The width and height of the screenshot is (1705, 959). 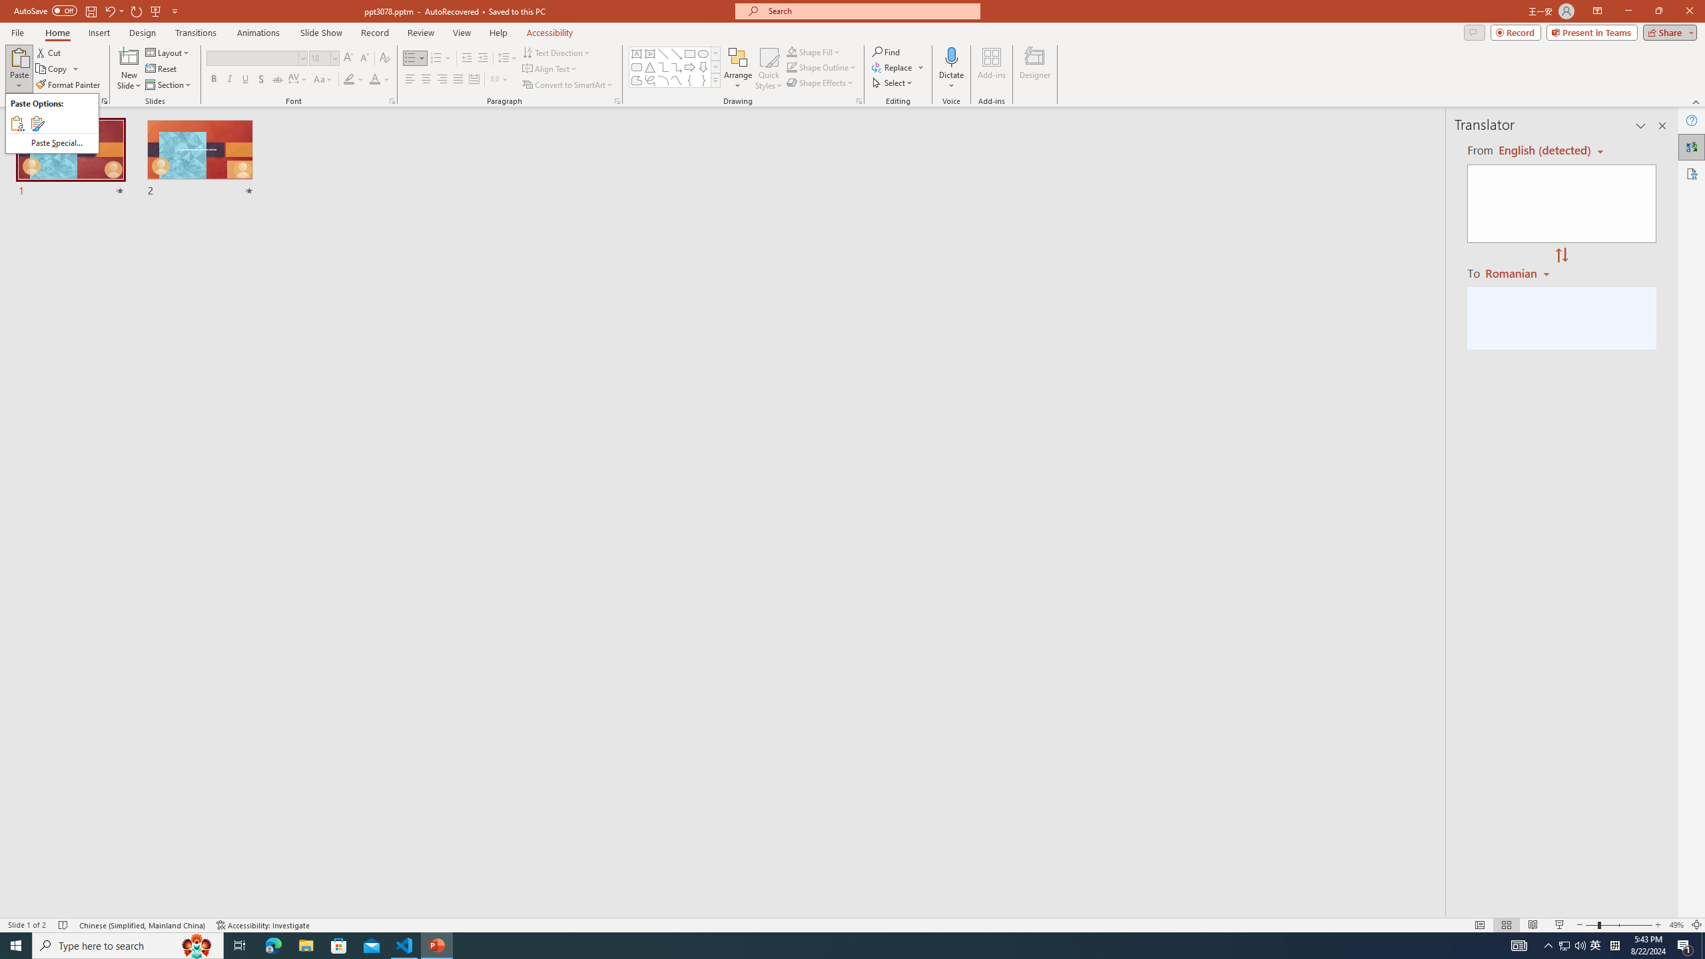 What do you see at coordinates (1685, 946) in the screenshot?
I see `Action Center, 1 new notification` at bounding box center [1685, 946].